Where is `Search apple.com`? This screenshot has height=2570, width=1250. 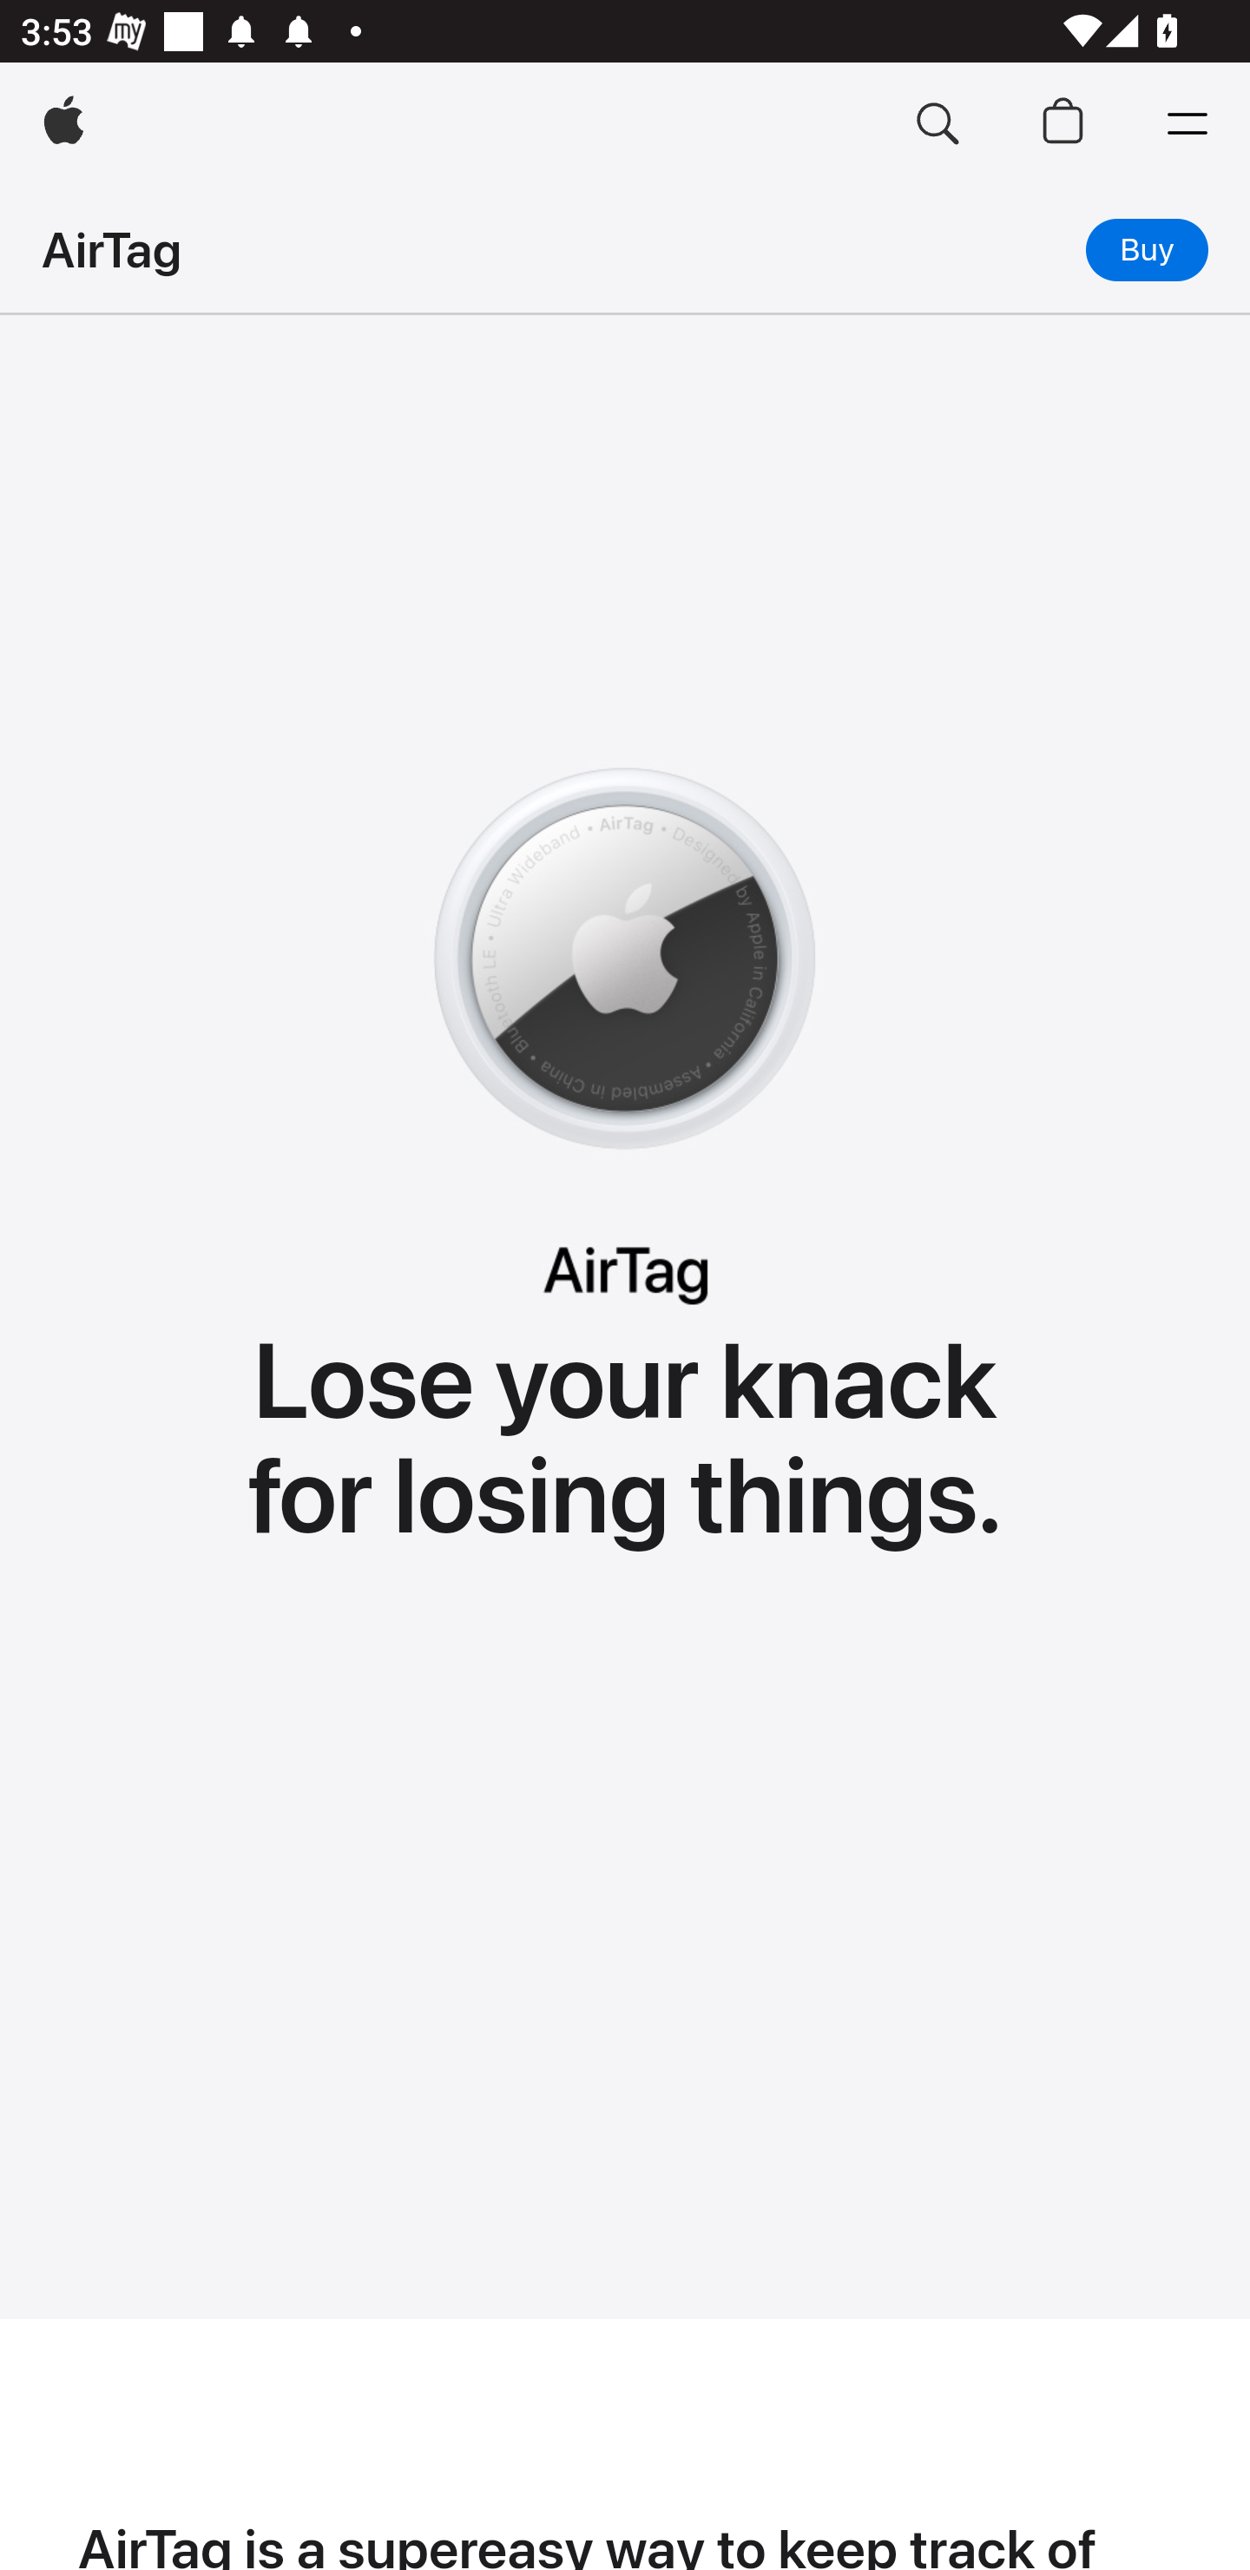 Search apple.com is located at coordinates (937, 125).